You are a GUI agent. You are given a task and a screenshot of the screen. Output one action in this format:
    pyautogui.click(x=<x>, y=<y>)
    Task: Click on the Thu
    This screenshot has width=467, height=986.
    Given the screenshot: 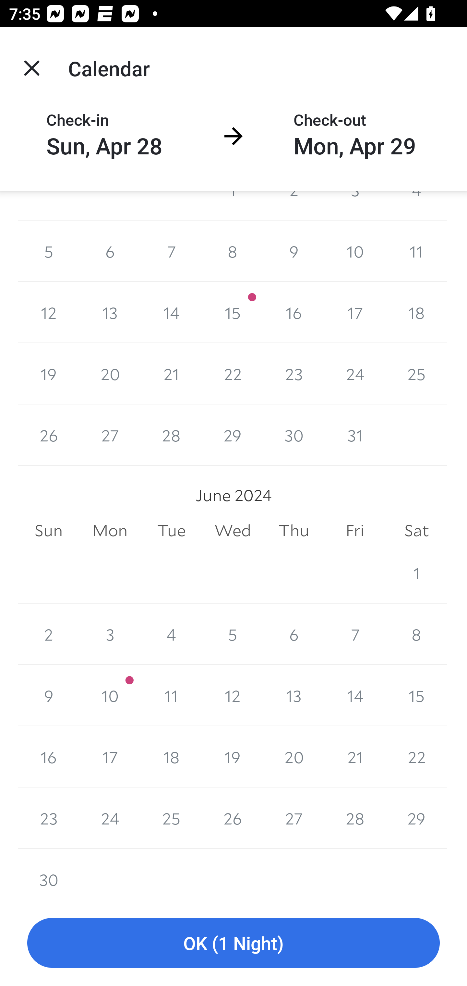 What is the action you would take?
    pyautogui.click(x=294, y=531)
    